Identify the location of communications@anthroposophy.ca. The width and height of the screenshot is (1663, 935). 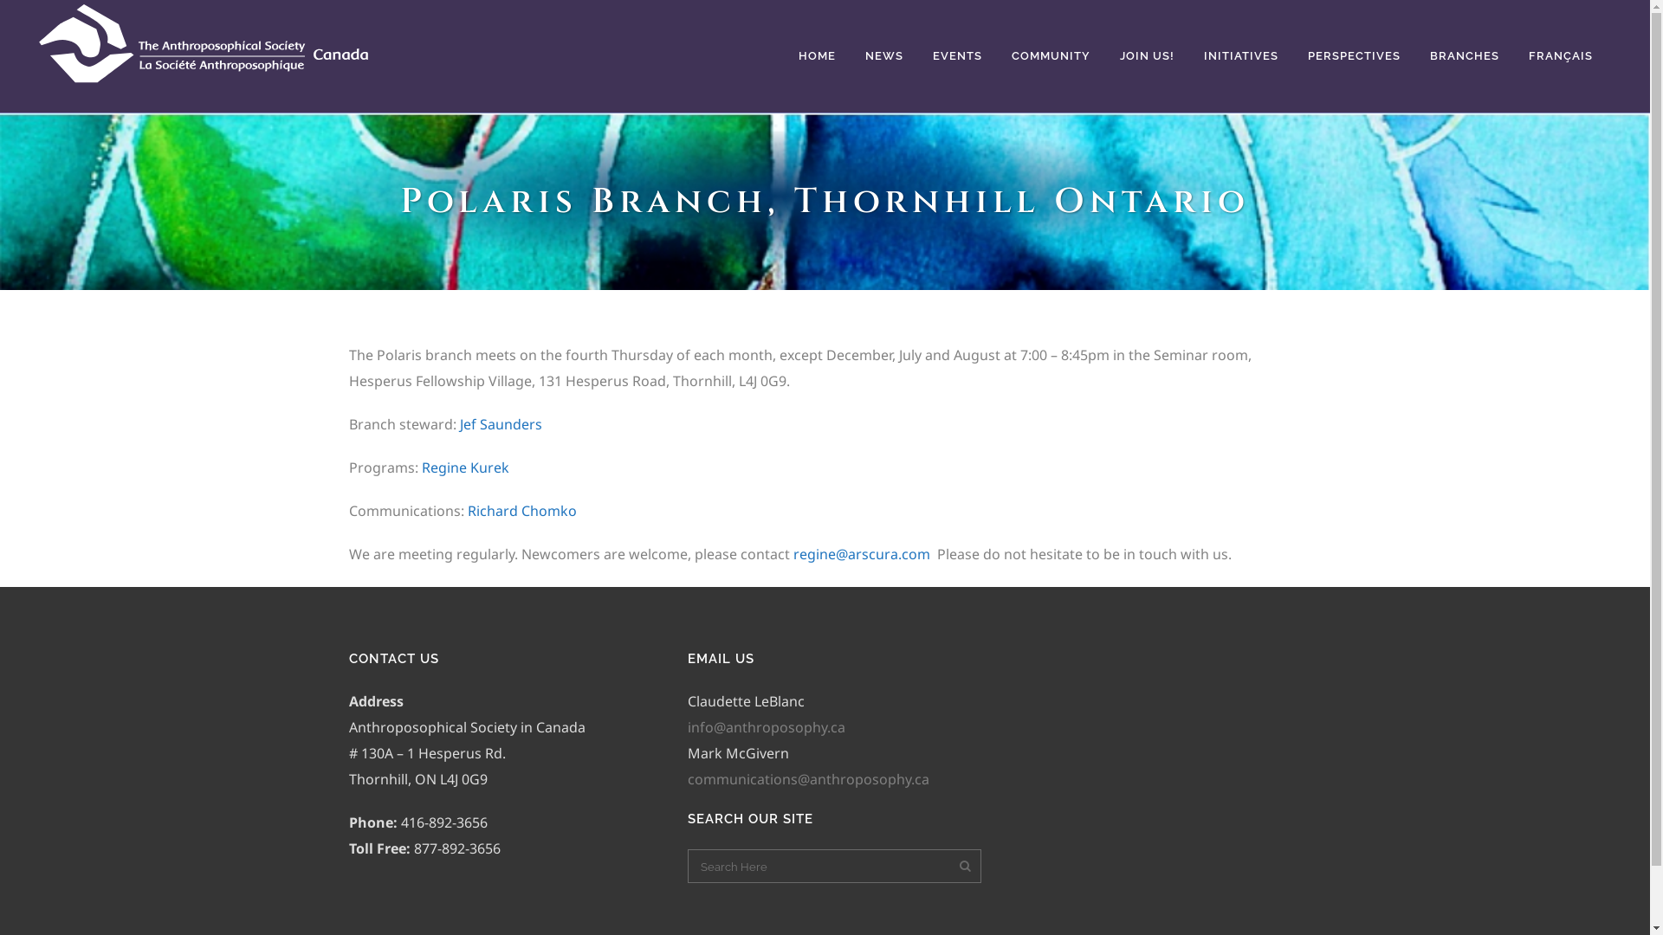
(809, 779).